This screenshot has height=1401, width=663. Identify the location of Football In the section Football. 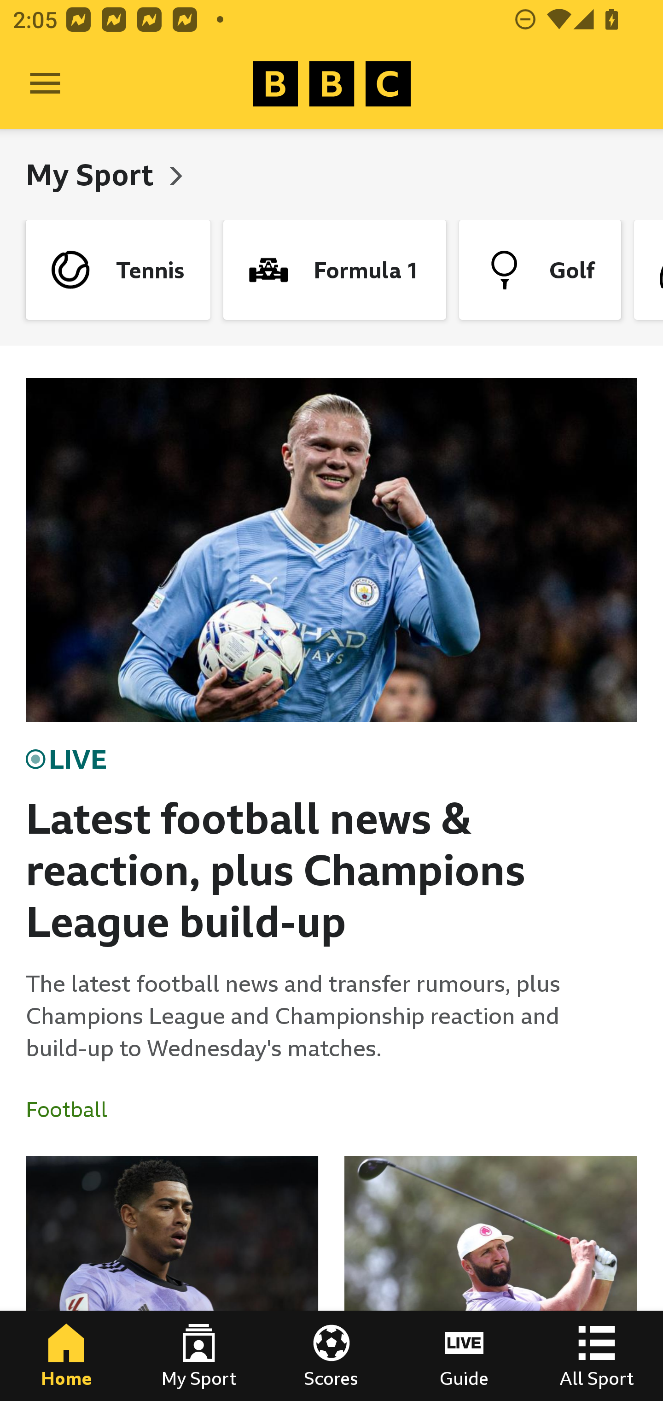
(73, 1110).